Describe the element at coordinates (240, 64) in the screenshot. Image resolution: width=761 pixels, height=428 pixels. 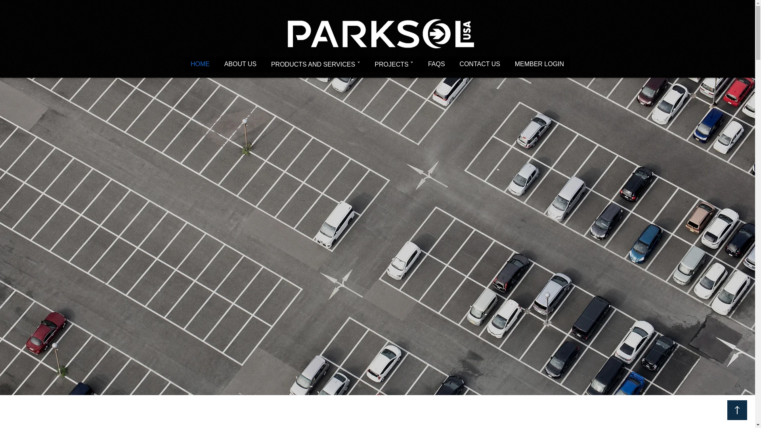
I see `ABOUT US` at that location.